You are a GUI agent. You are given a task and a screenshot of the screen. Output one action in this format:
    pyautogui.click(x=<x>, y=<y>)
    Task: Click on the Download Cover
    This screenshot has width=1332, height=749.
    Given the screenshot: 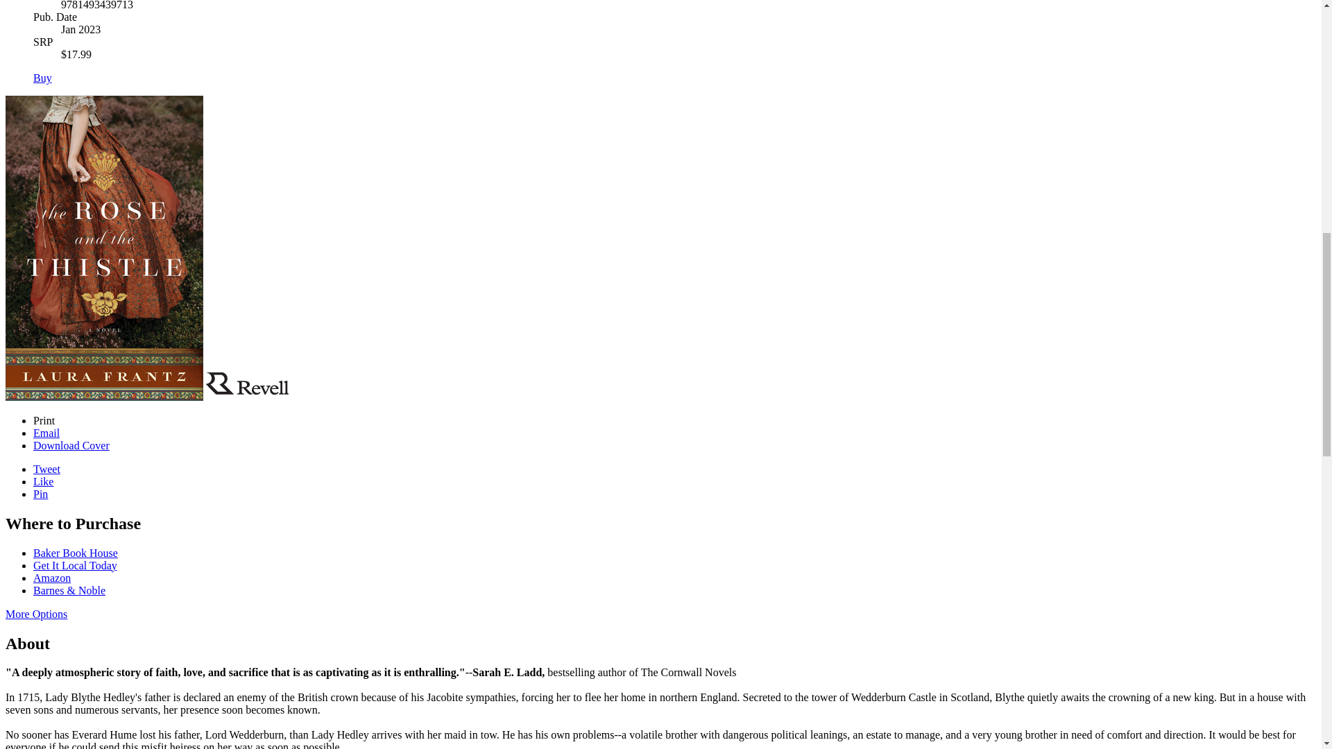 What is the action you would take?
    pyautogui.click(x=71, y=445)
    